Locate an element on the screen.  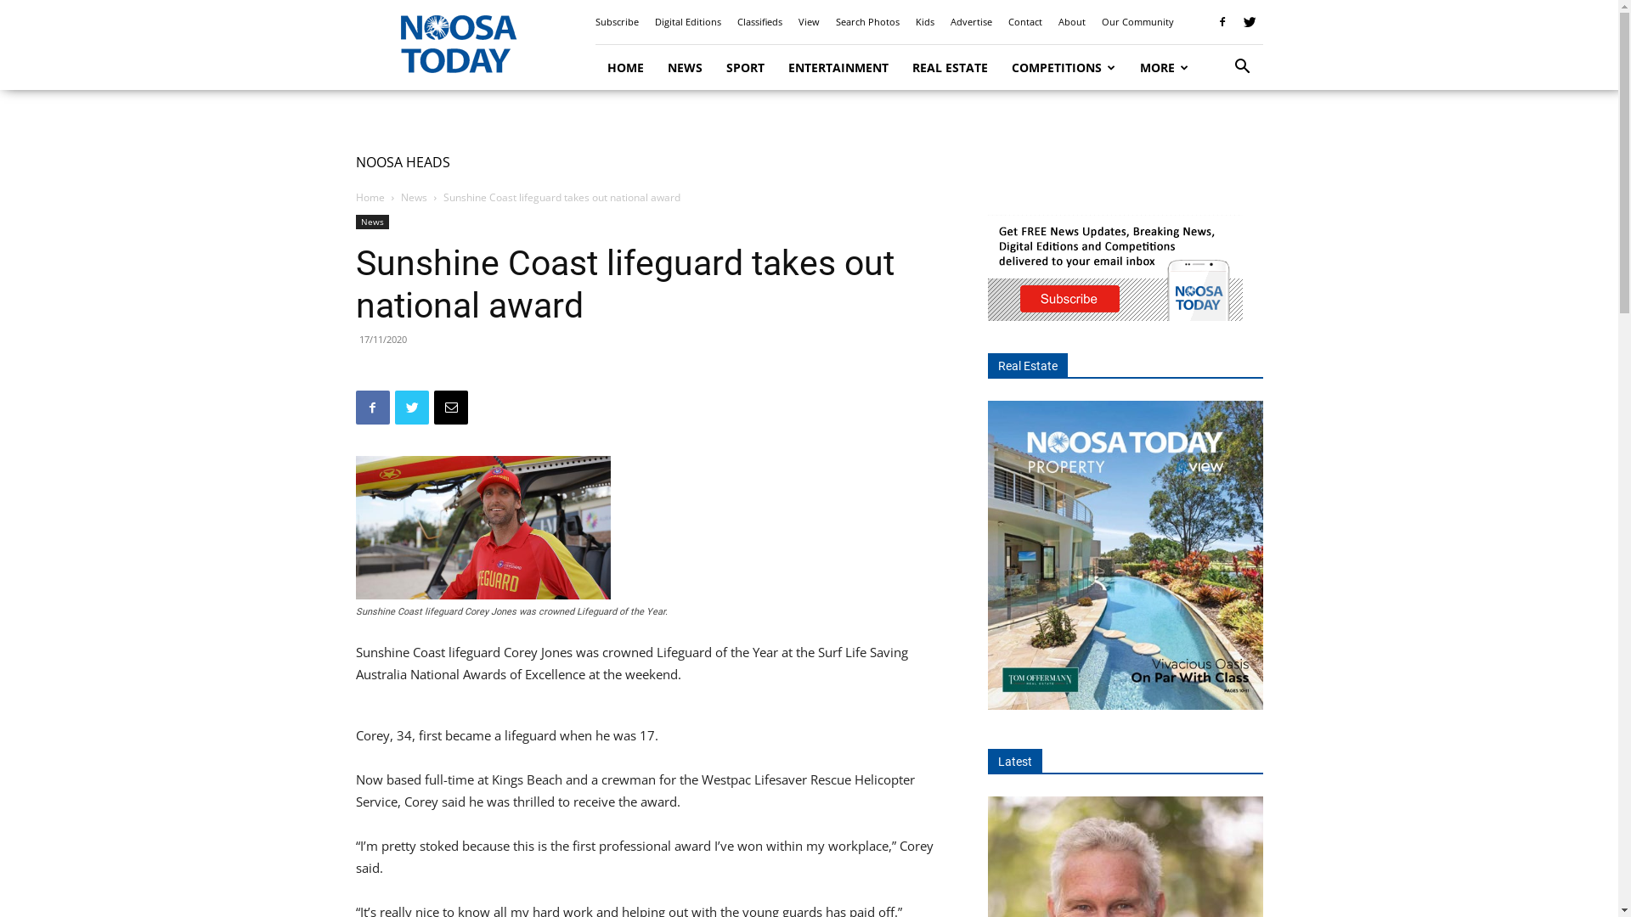
News is located at coordinates (372, 222).